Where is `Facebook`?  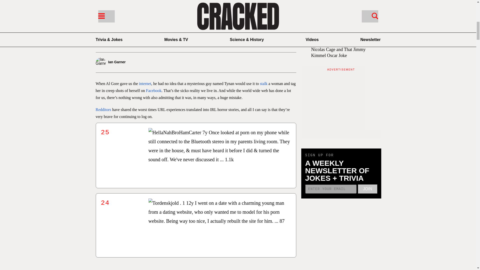 Facebook is located at coordinates (153, 90).